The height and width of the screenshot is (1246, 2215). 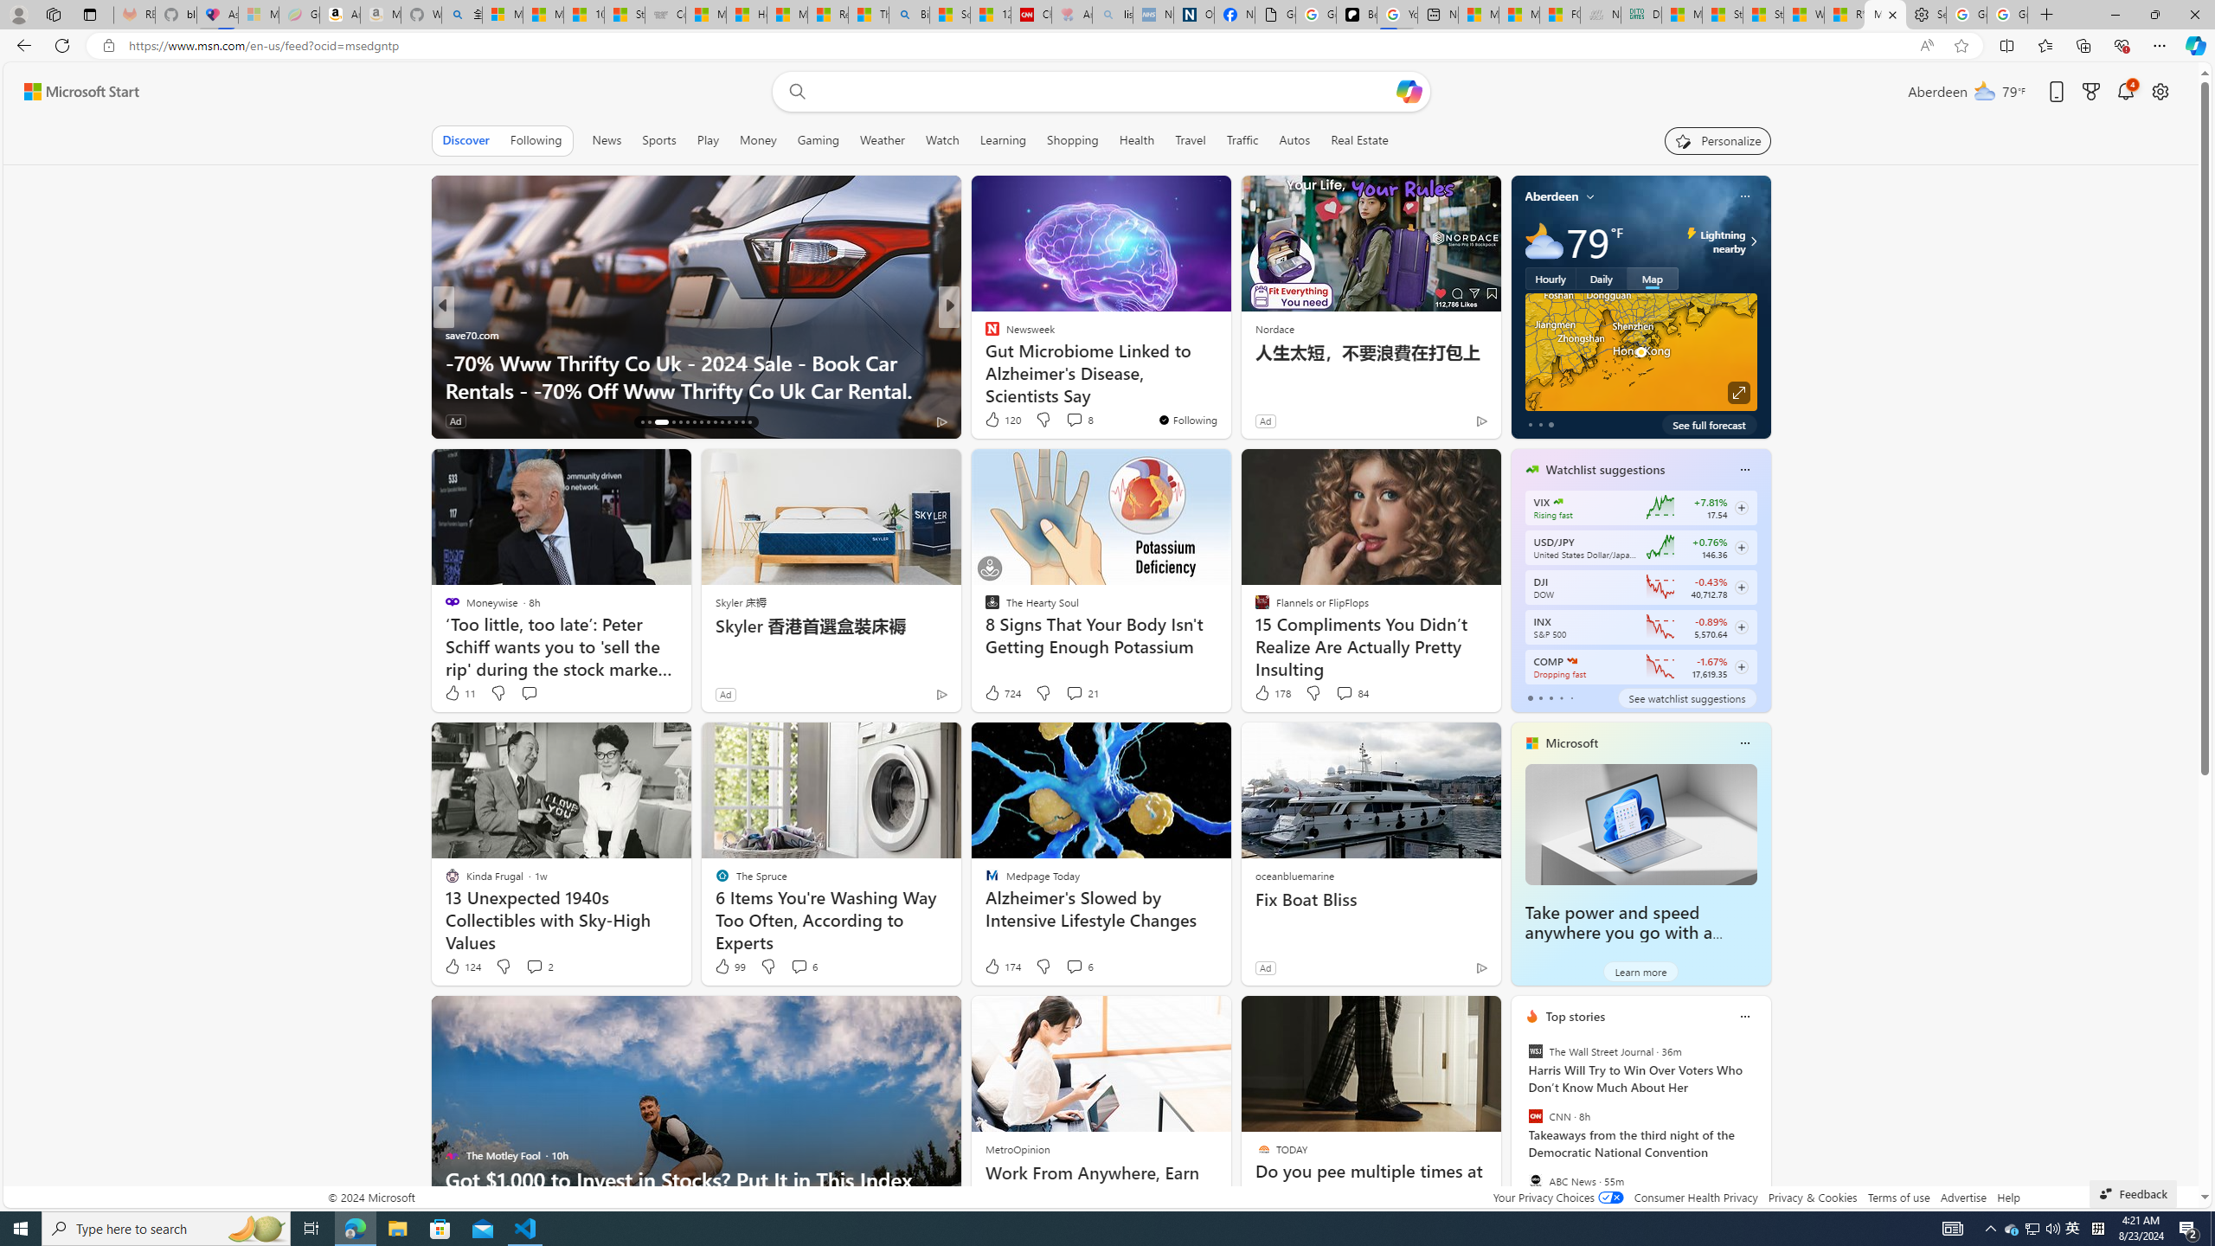 I want to click on 120 Like, so click(x=1002, y=419).